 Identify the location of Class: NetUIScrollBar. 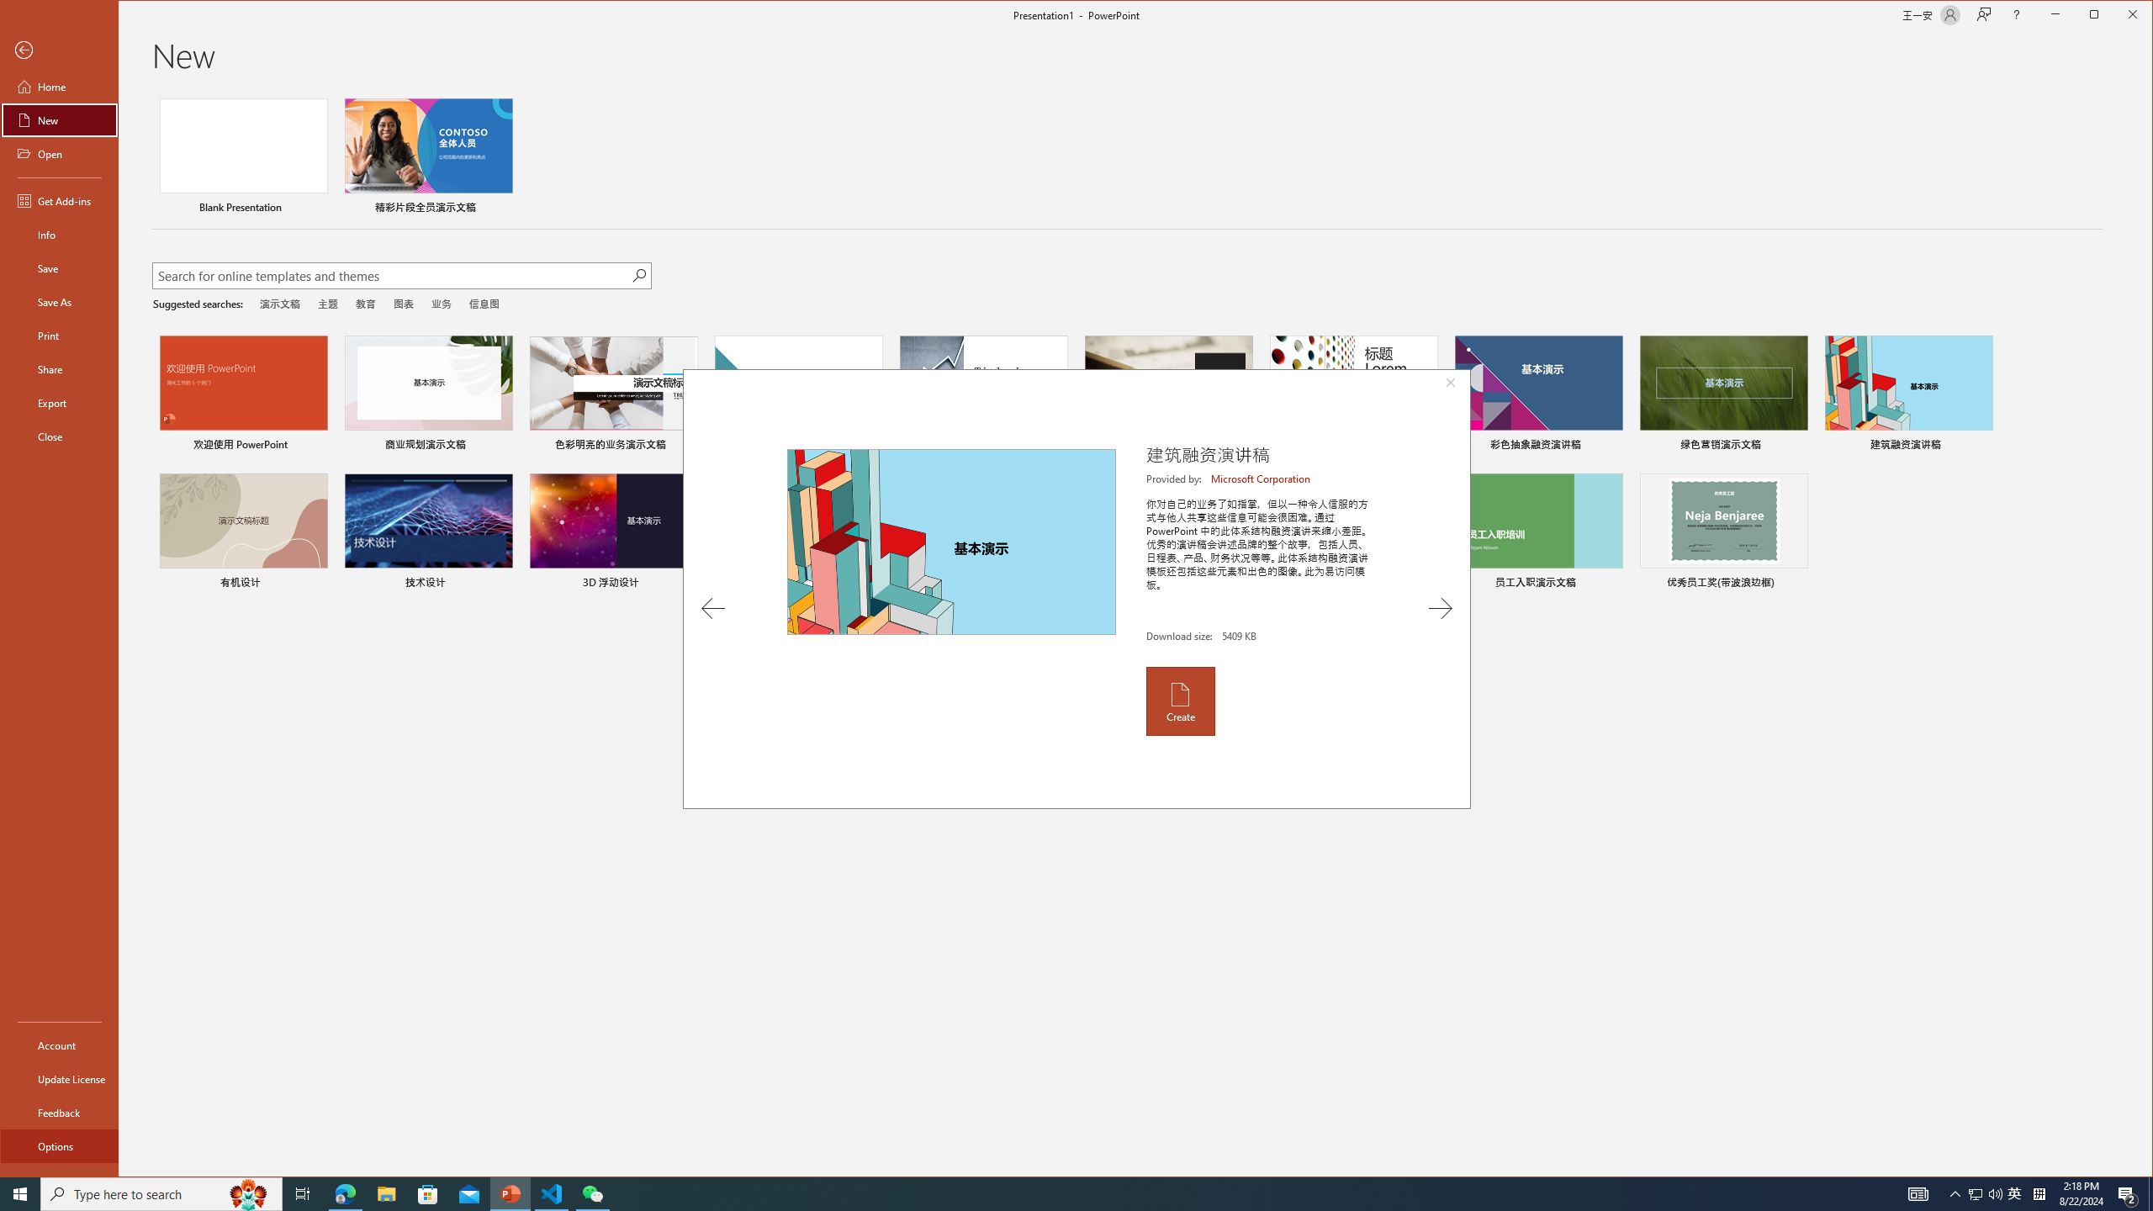
(2145, 634).